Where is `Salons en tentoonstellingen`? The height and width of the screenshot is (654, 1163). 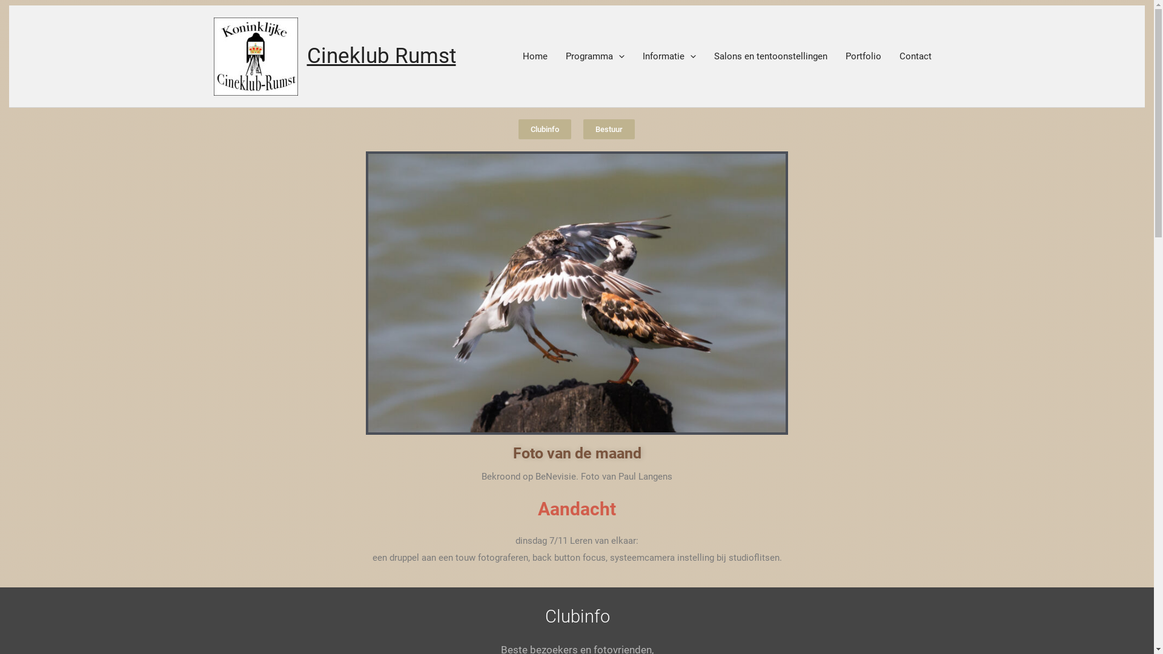
Salons en tentoonstellingen is located at coordinates (770, 56).